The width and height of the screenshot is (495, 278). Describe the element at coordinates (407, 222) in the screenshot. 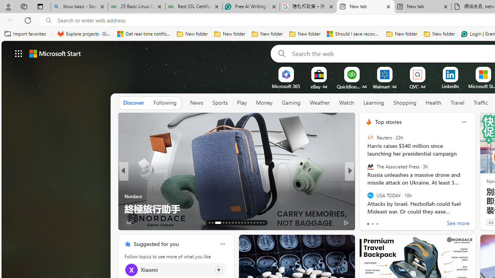

I see `View comments 72 Comment` at that location.